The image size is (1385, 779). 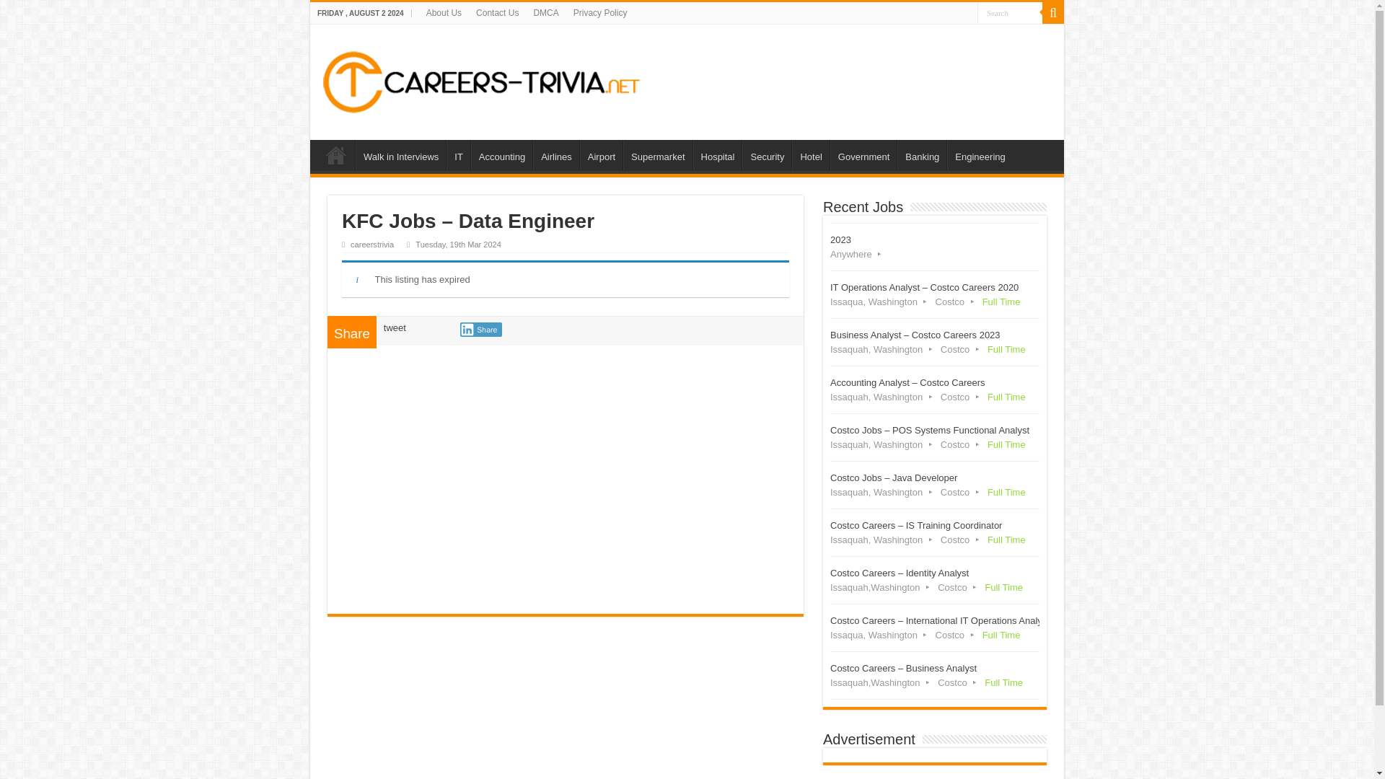 What do you see at coordinates (657, 155) in the screenshot?
I see `Supermarket` at bounding box center [657, 155].